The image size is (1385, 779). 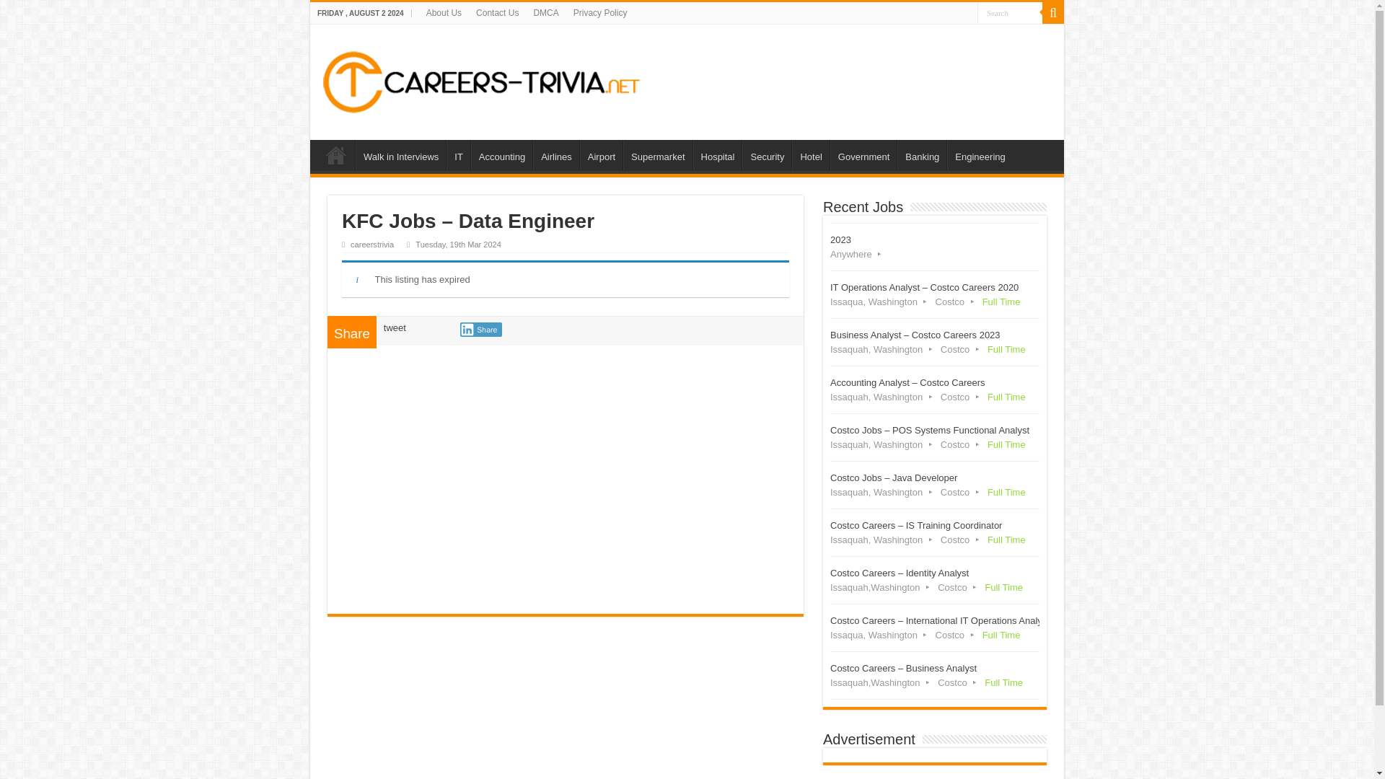 What do you see at coordinates (657, 155) in the screenshot?
I see `Supermarket` at bounding box center [657, 155].